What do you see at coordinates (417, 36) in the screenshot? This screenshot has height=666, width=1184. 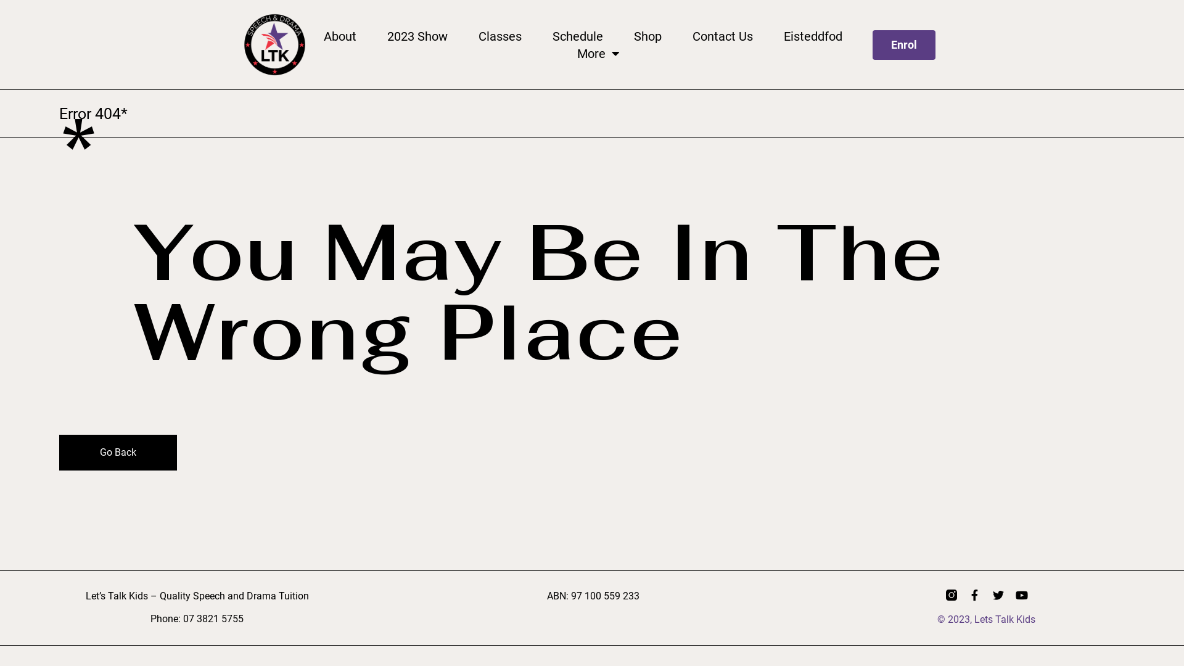 I see `2023 Show` at bounding box center [417, 36].